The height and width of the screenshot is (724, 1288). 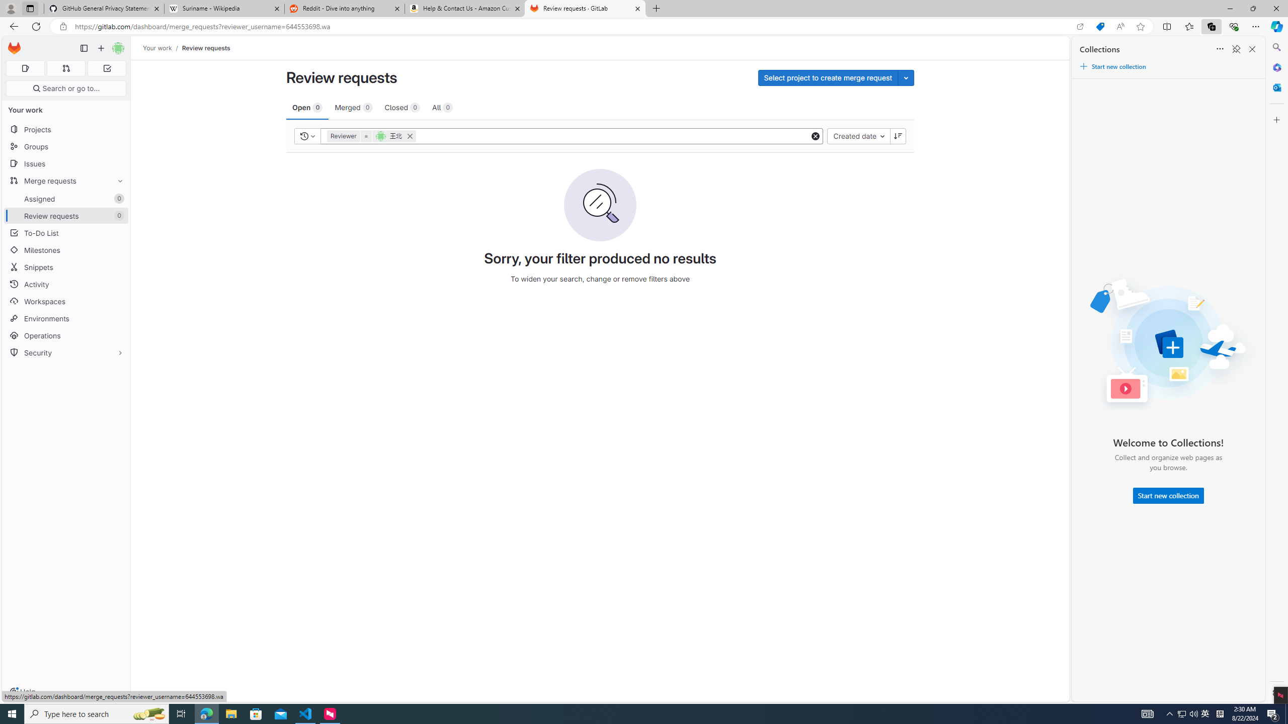 What do you see at coordinates (408, 136) in the screenshot?
I see `Remove search filter` at bounding box center [408, 136].